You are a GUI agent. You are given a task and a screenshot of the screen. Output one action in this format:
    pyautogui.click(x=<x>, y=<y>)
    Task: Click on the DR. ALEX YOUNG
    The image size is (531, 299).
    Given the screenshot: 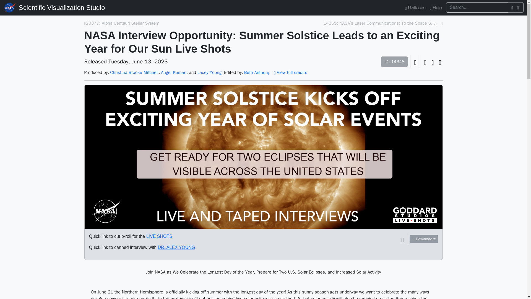 What is the action you would take?
    pyautogui.click(x=176, y=247)
    